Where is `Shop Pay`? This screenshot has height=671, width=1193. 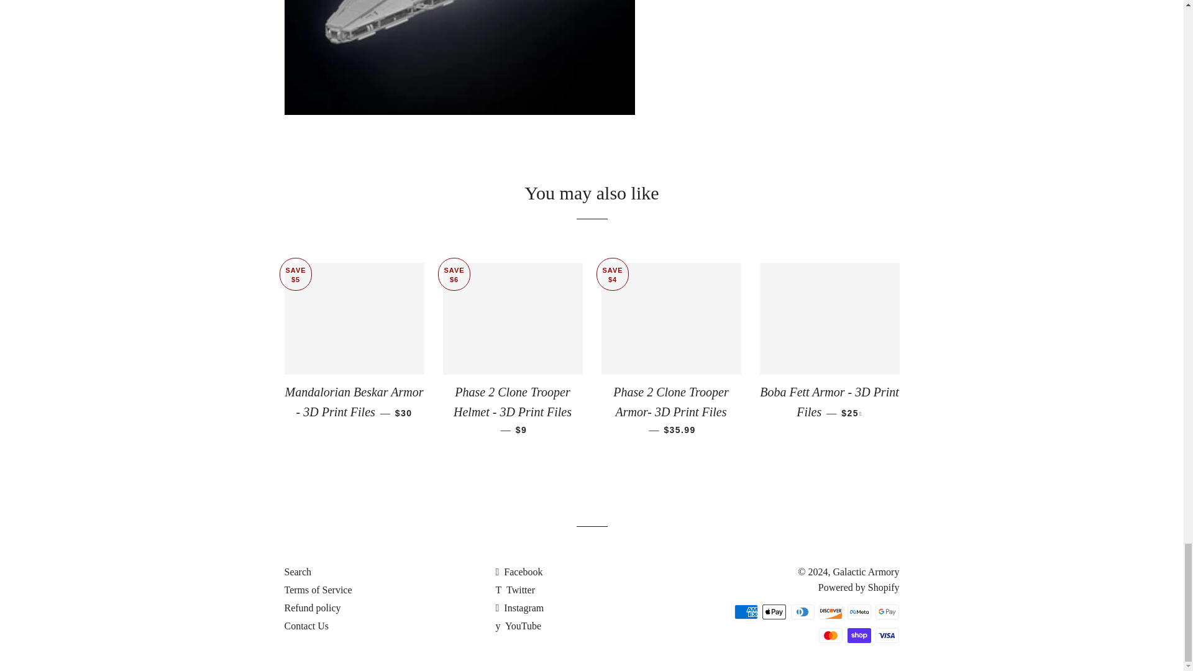 Shop Pay is located at coordinates (859, 635).